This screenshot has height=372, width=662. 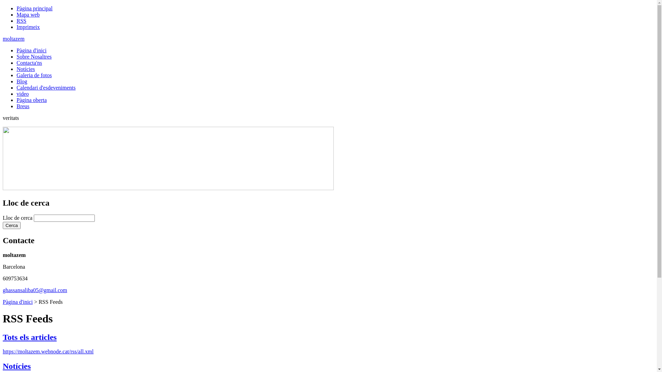 What do you see at coordinates (23, 94) in the screenshot?
I see `video` at bounding box center [23, 94].